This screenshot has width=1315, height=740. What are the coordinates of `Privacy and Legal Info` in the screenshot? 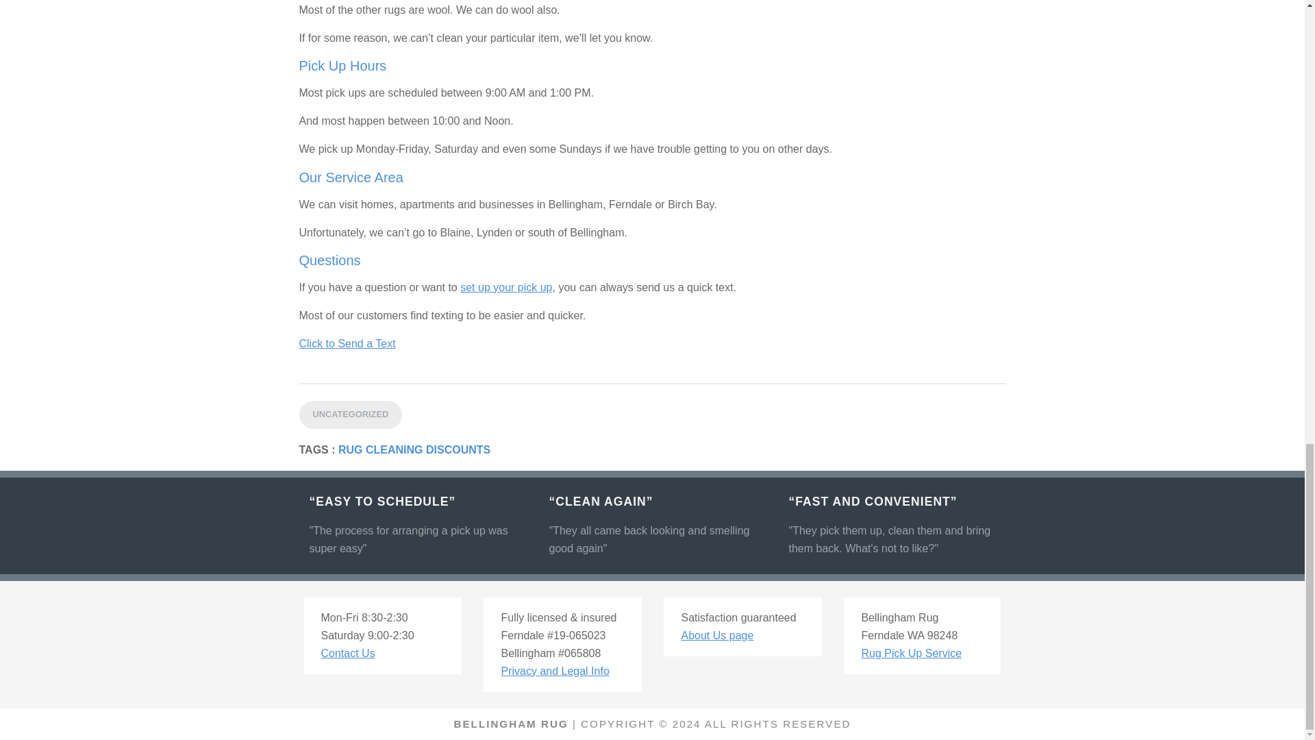 It's located at (555, 671).